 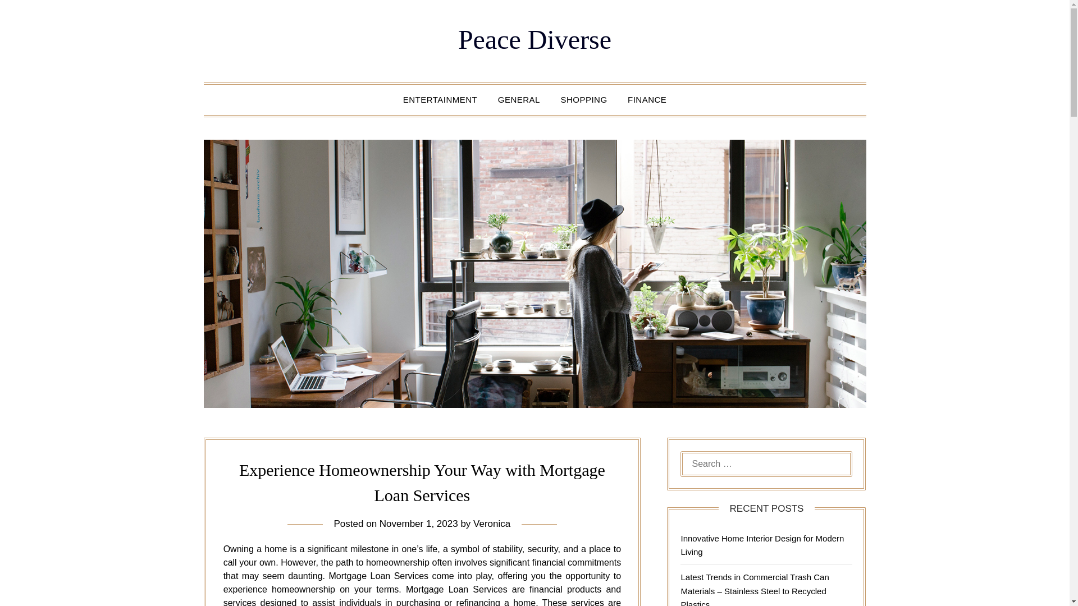 I want to click on SHOPPING, so click(x=583, y=100).